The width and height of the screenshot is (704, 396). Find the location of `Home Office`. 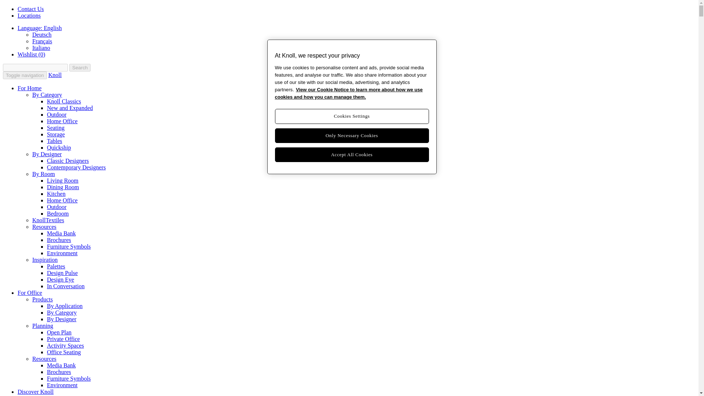

Home Office is located at coordinates (62, 200).